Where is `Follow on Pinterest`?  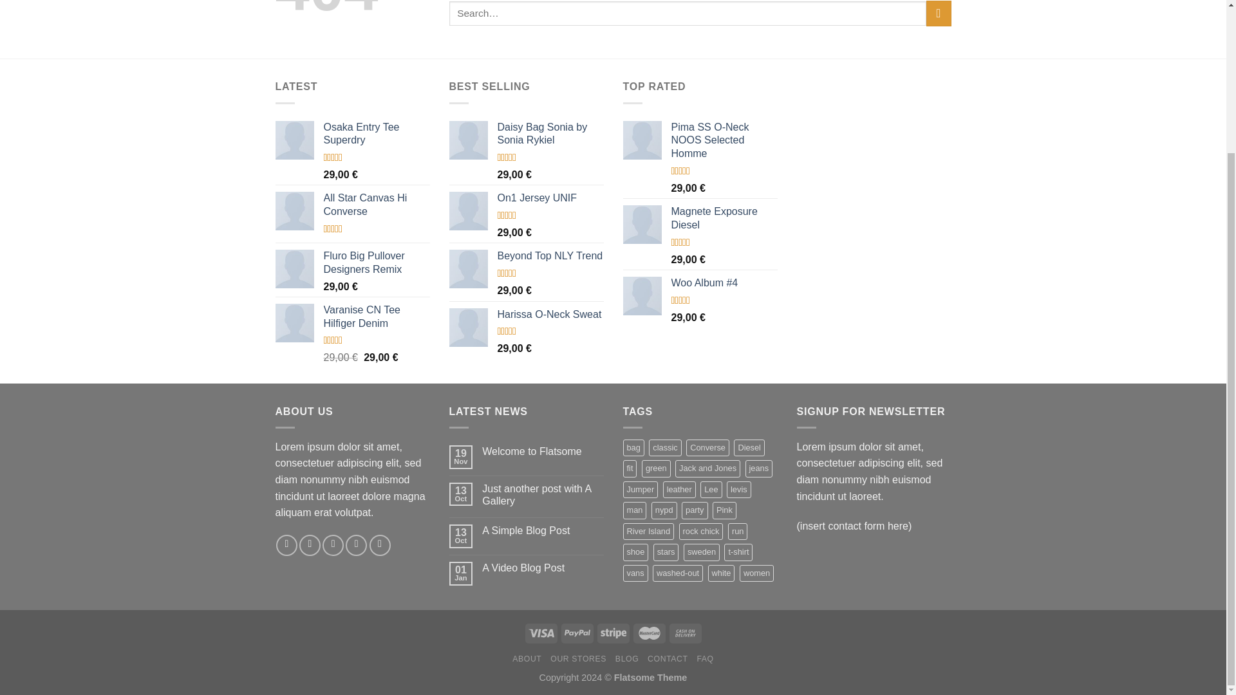 Follow on Pinterest is located at coordinates (380, 545).